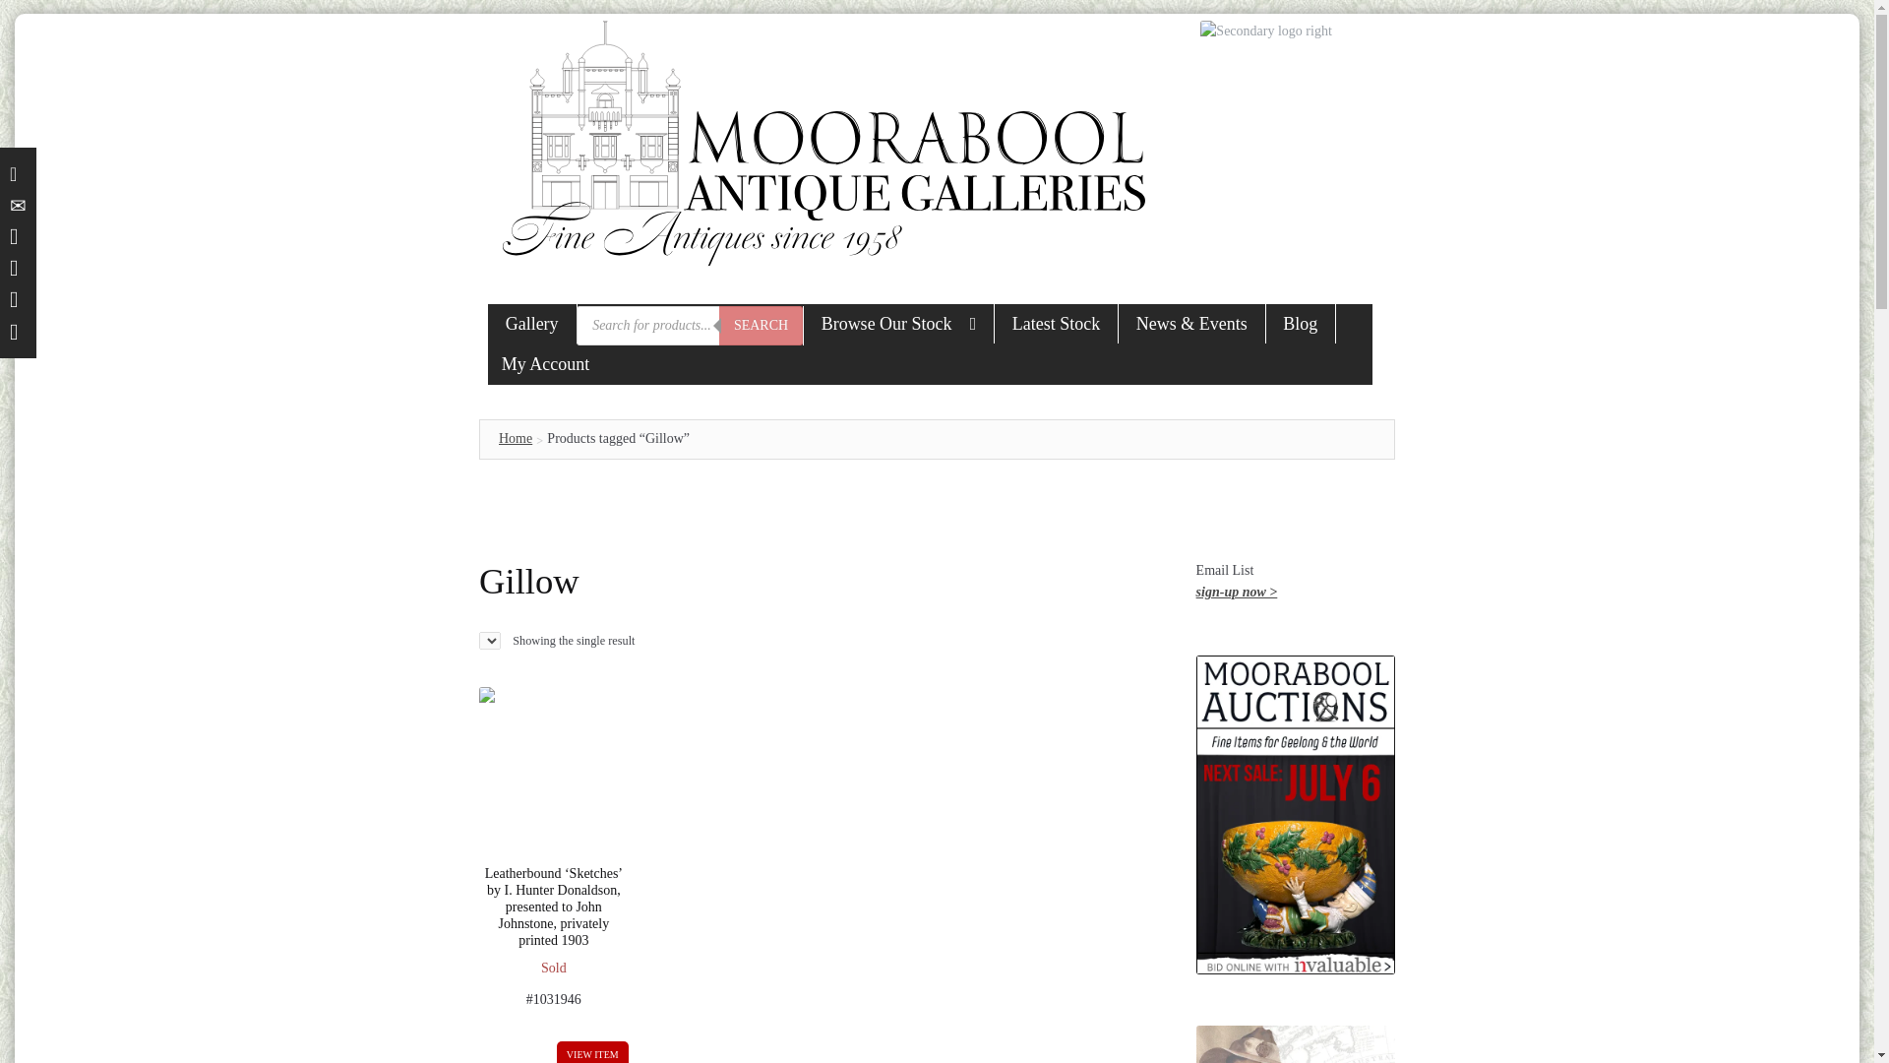 This screenshot has height=1063, width=1889. I want to click on Browse Our Stock, so click(899, 323).